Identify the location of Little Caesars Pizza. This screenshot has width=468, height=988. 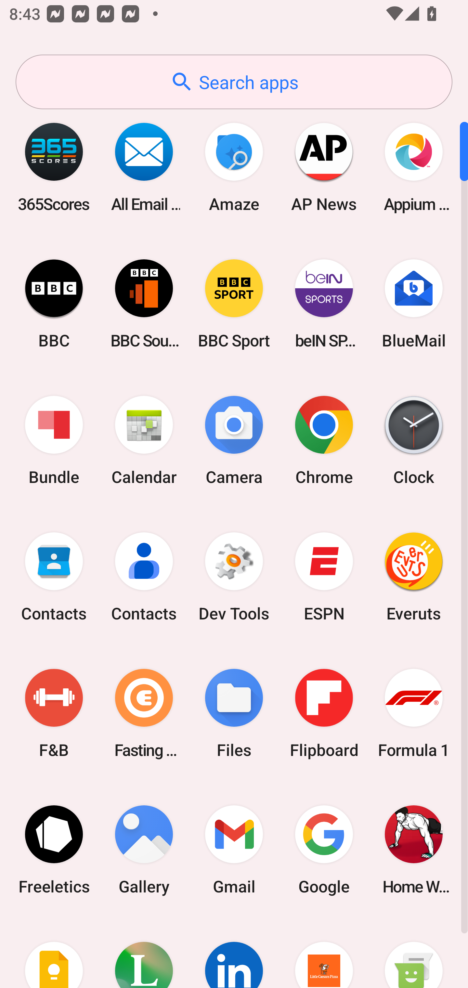
(324, 953).